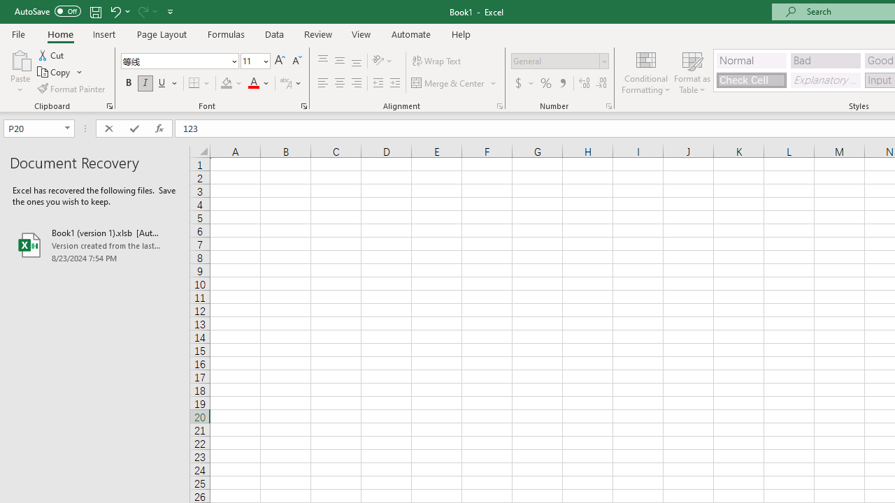  Describe the element at coordinates (317, 34) in the screenshot. I see `Review` at that location.